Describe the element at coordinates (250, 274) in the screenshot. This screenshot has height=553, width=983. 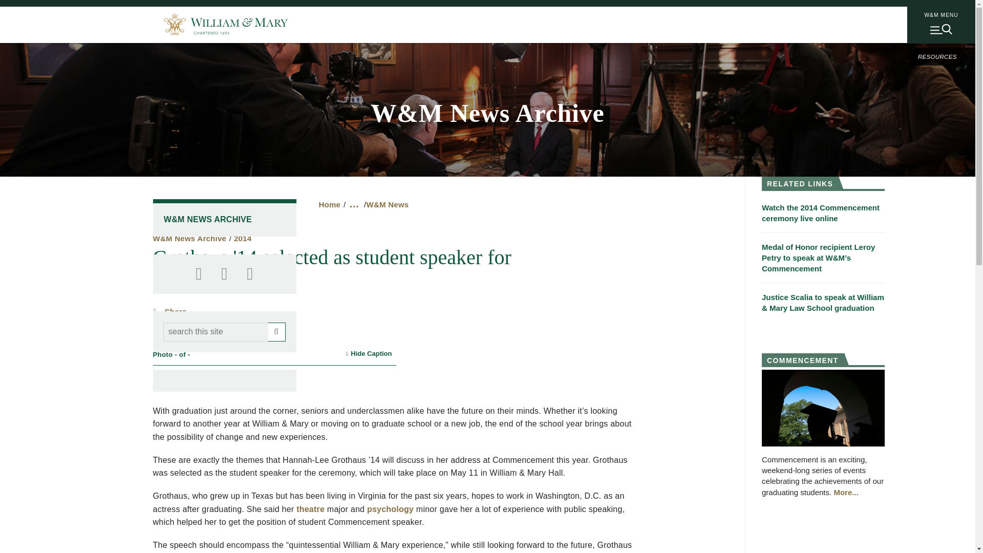
I see `YouTube` at that location.